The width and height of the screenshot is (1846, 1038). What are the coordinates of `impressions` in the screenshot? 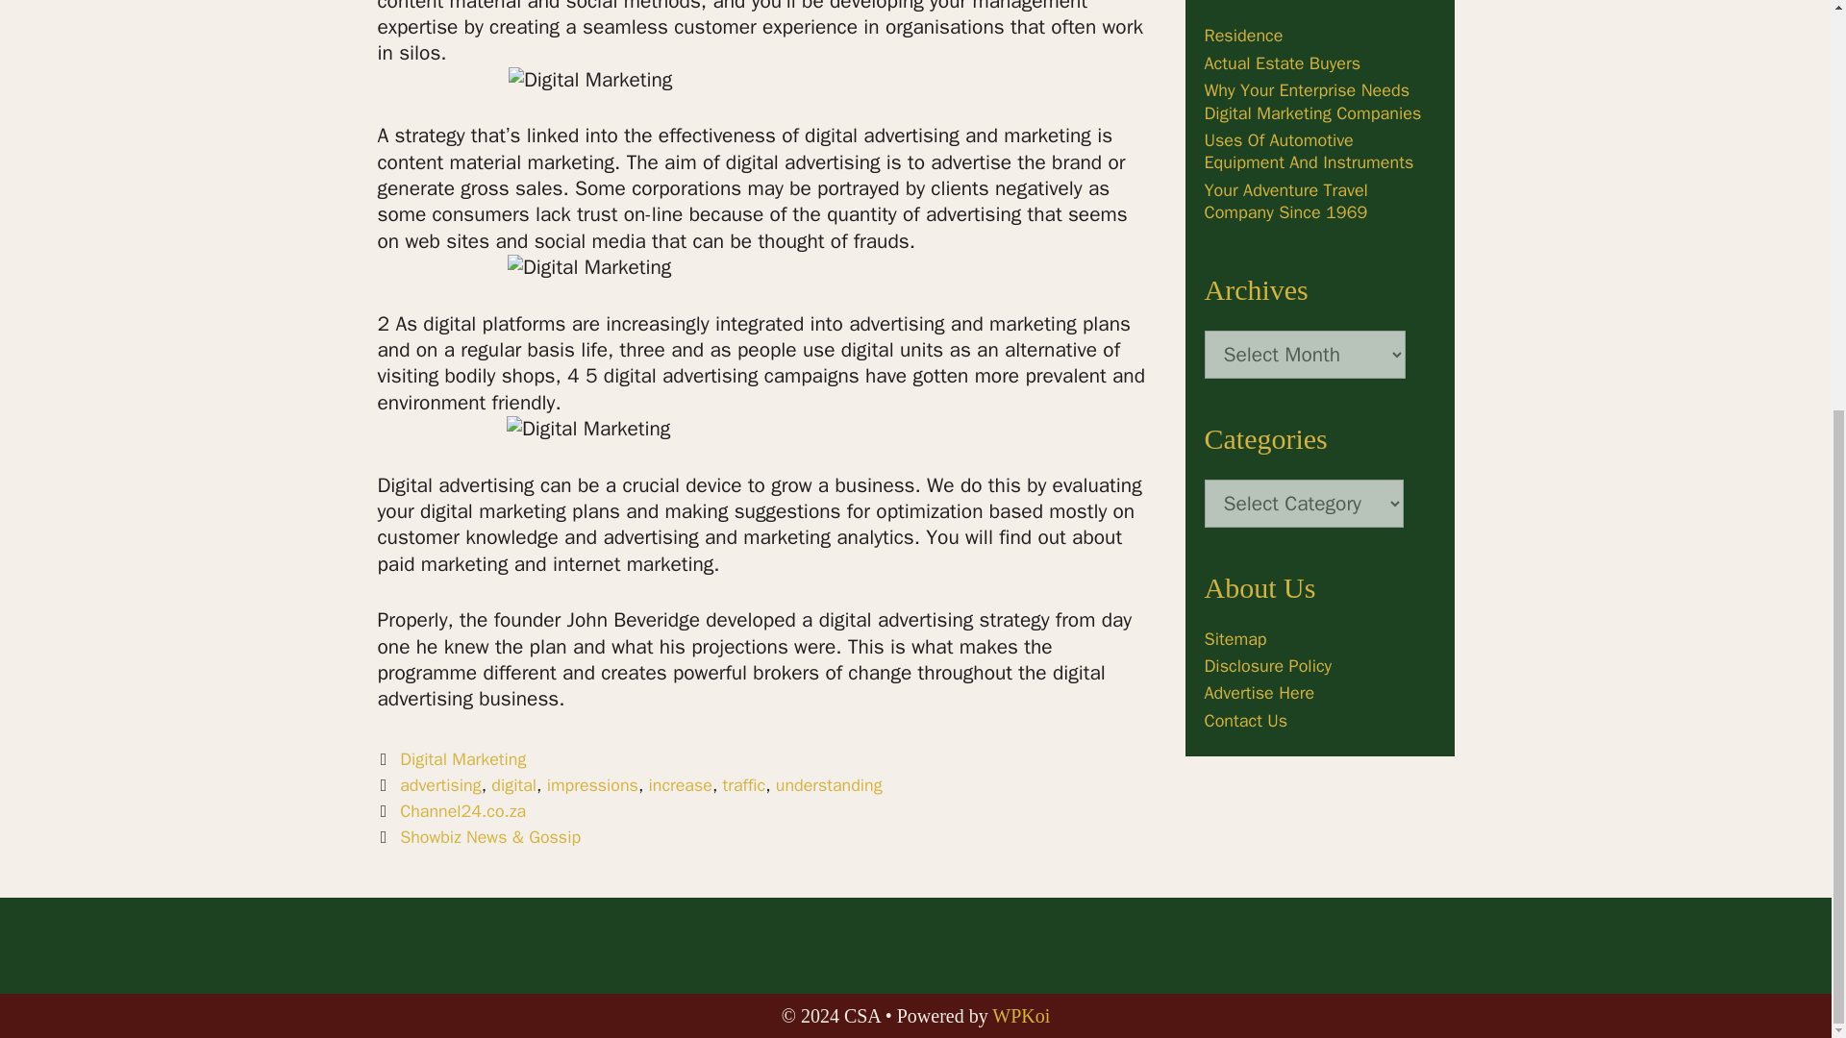 It's located at (592, 784).